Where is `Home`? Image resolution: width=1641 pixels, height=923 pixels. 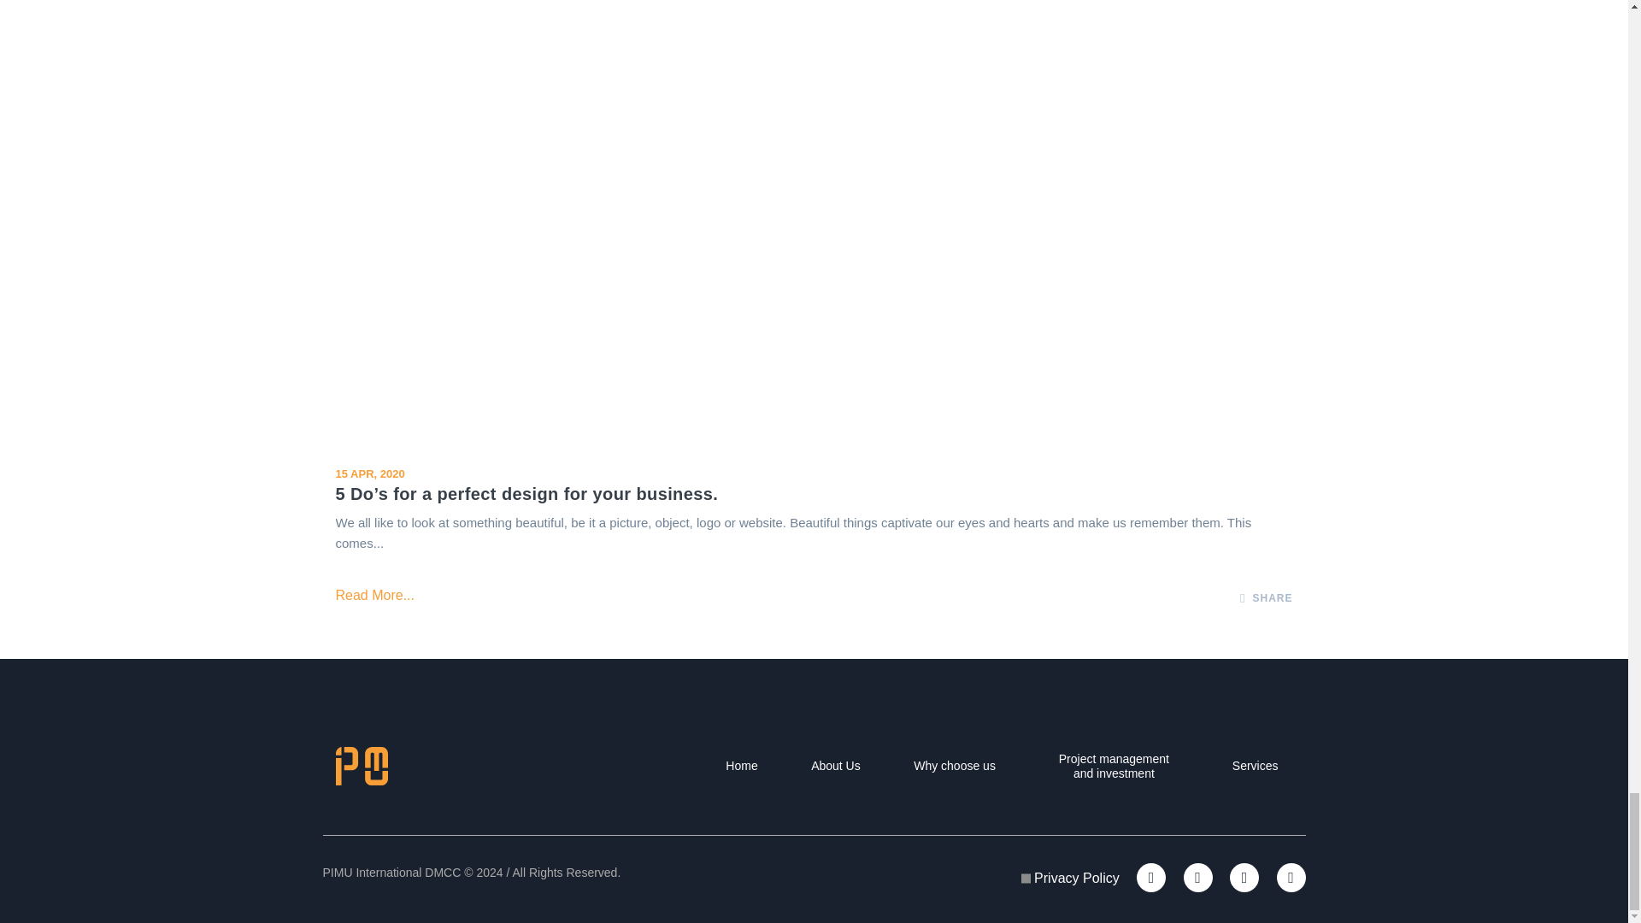
Home is located at coordinates (740, 766).